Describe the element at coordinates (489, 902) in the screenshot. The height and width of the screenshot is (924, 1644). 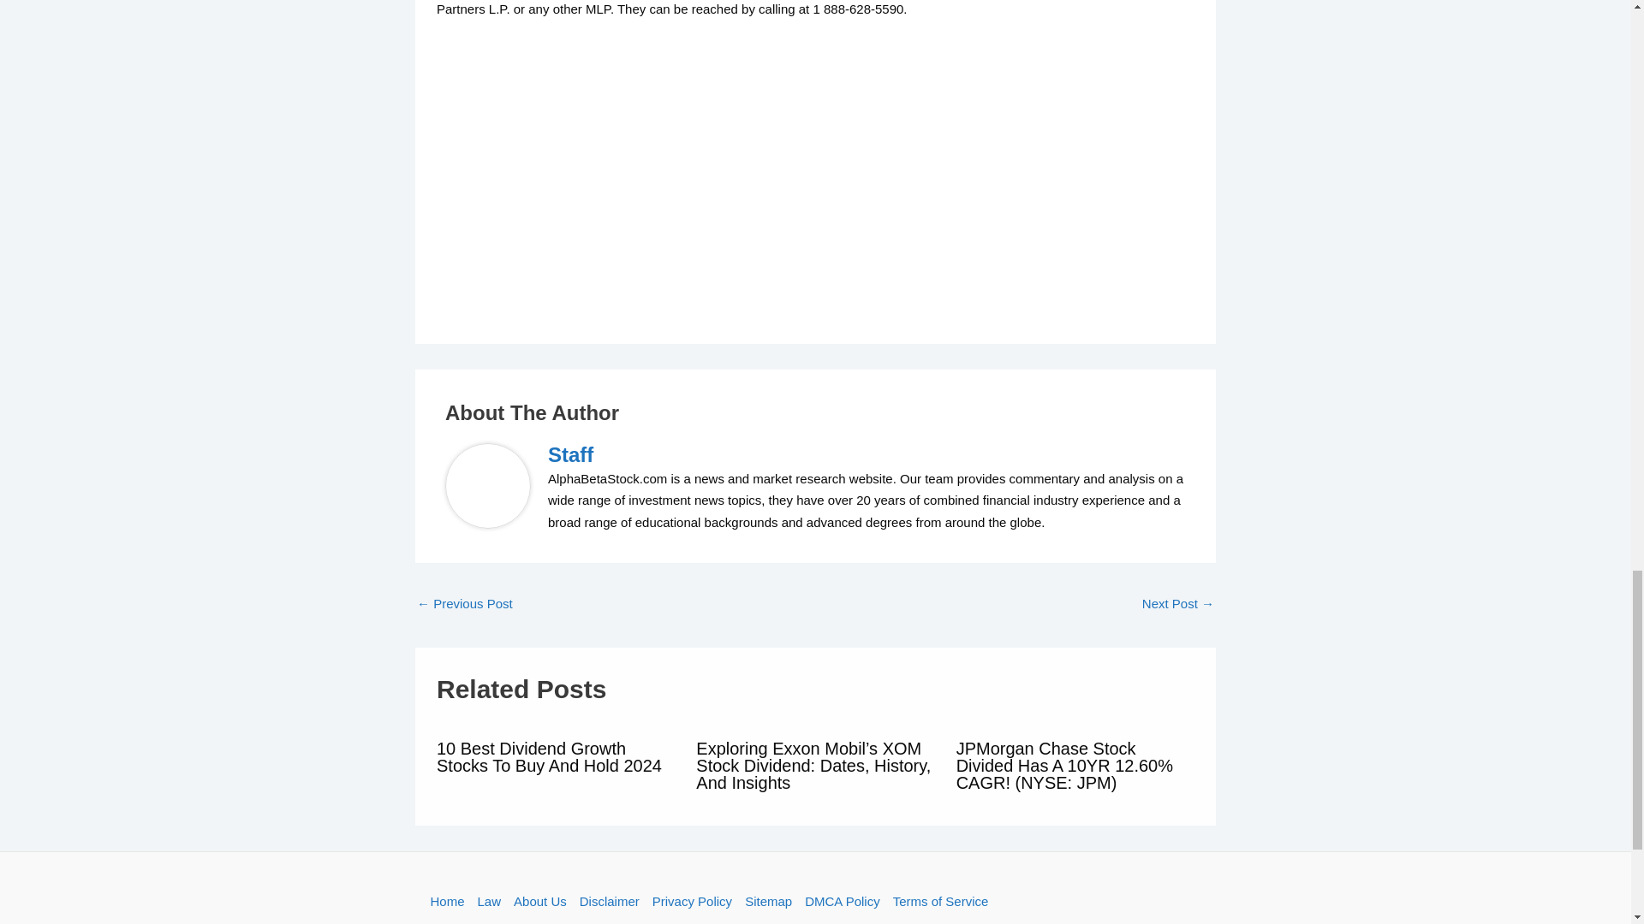
I see `Law` at that location.